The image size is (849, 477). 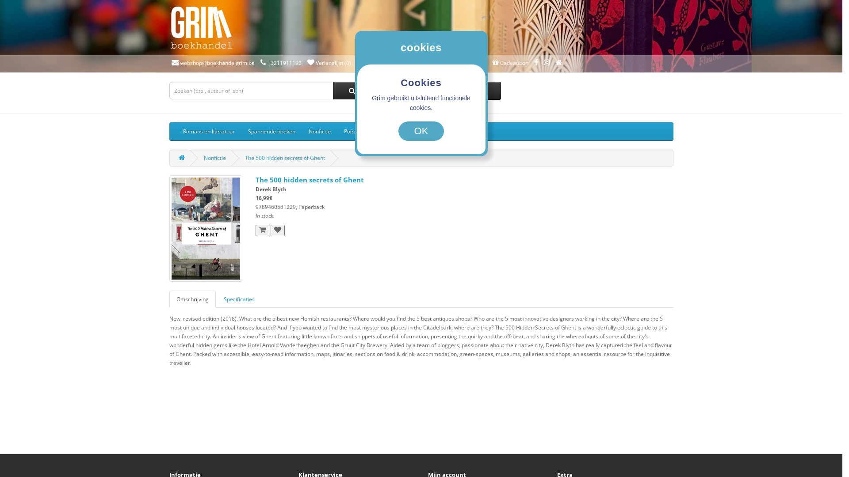 What do you see at coordinates (559, 63) in the screenshot?
I see `Terug naar van voor` at bounding box center [559, 63].